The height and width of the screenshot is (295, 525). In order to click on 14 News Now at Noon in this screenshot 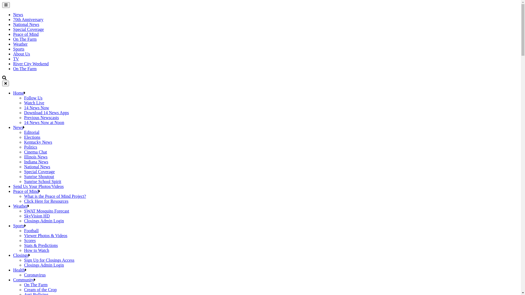, I will do `click(44, 122)`.